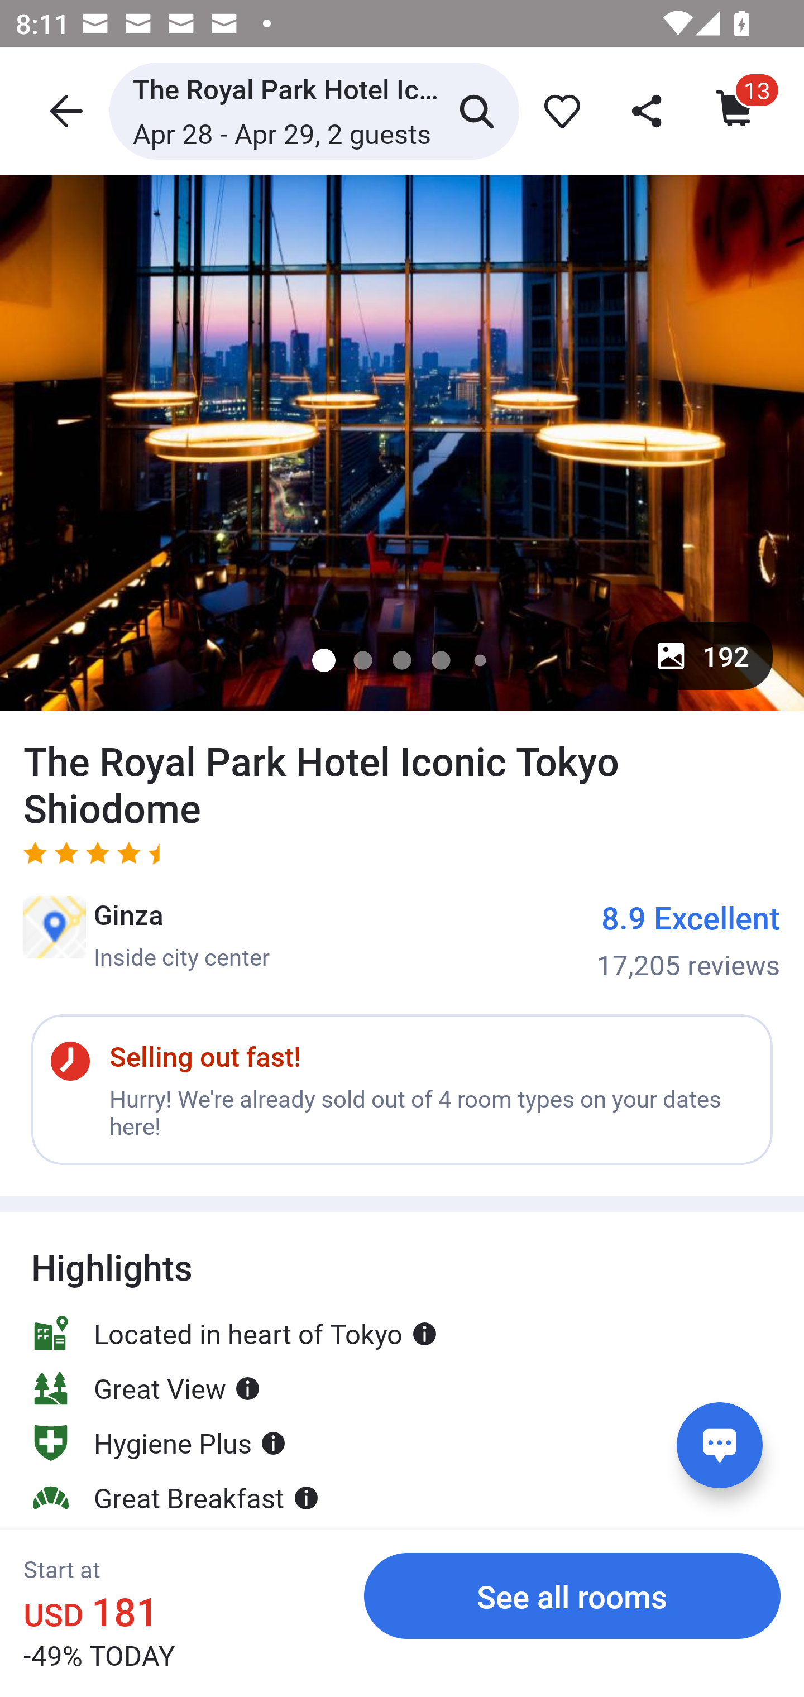  I want to click on Great View, so click(146, 1368).